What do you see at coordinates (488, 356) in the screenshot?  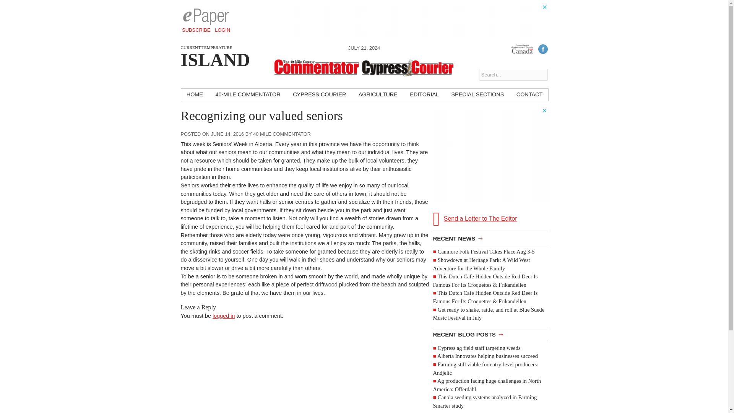 I see `Alberta Innovates helping businesses succeed` at bounding box center [488, 356].